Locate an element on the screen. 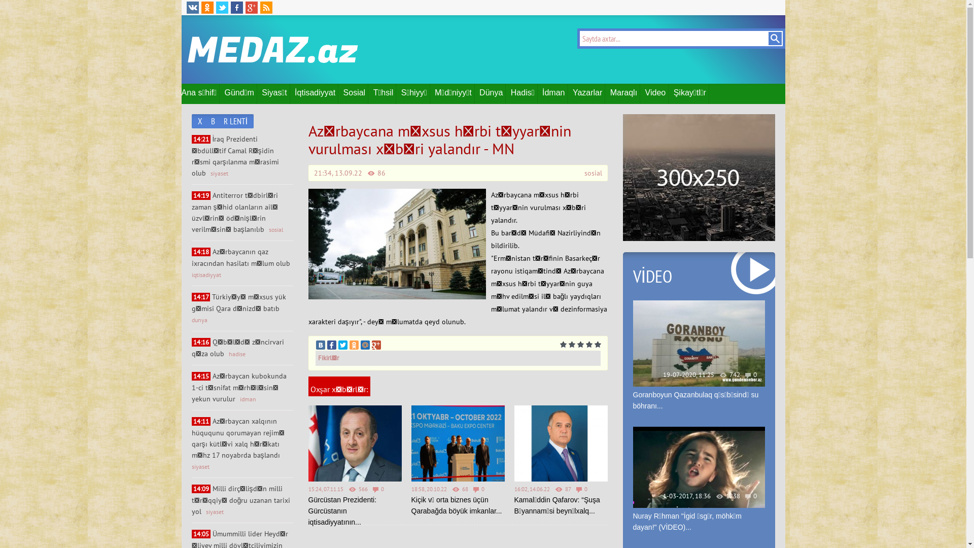  OK.RU is located at coordinates (207, 8).